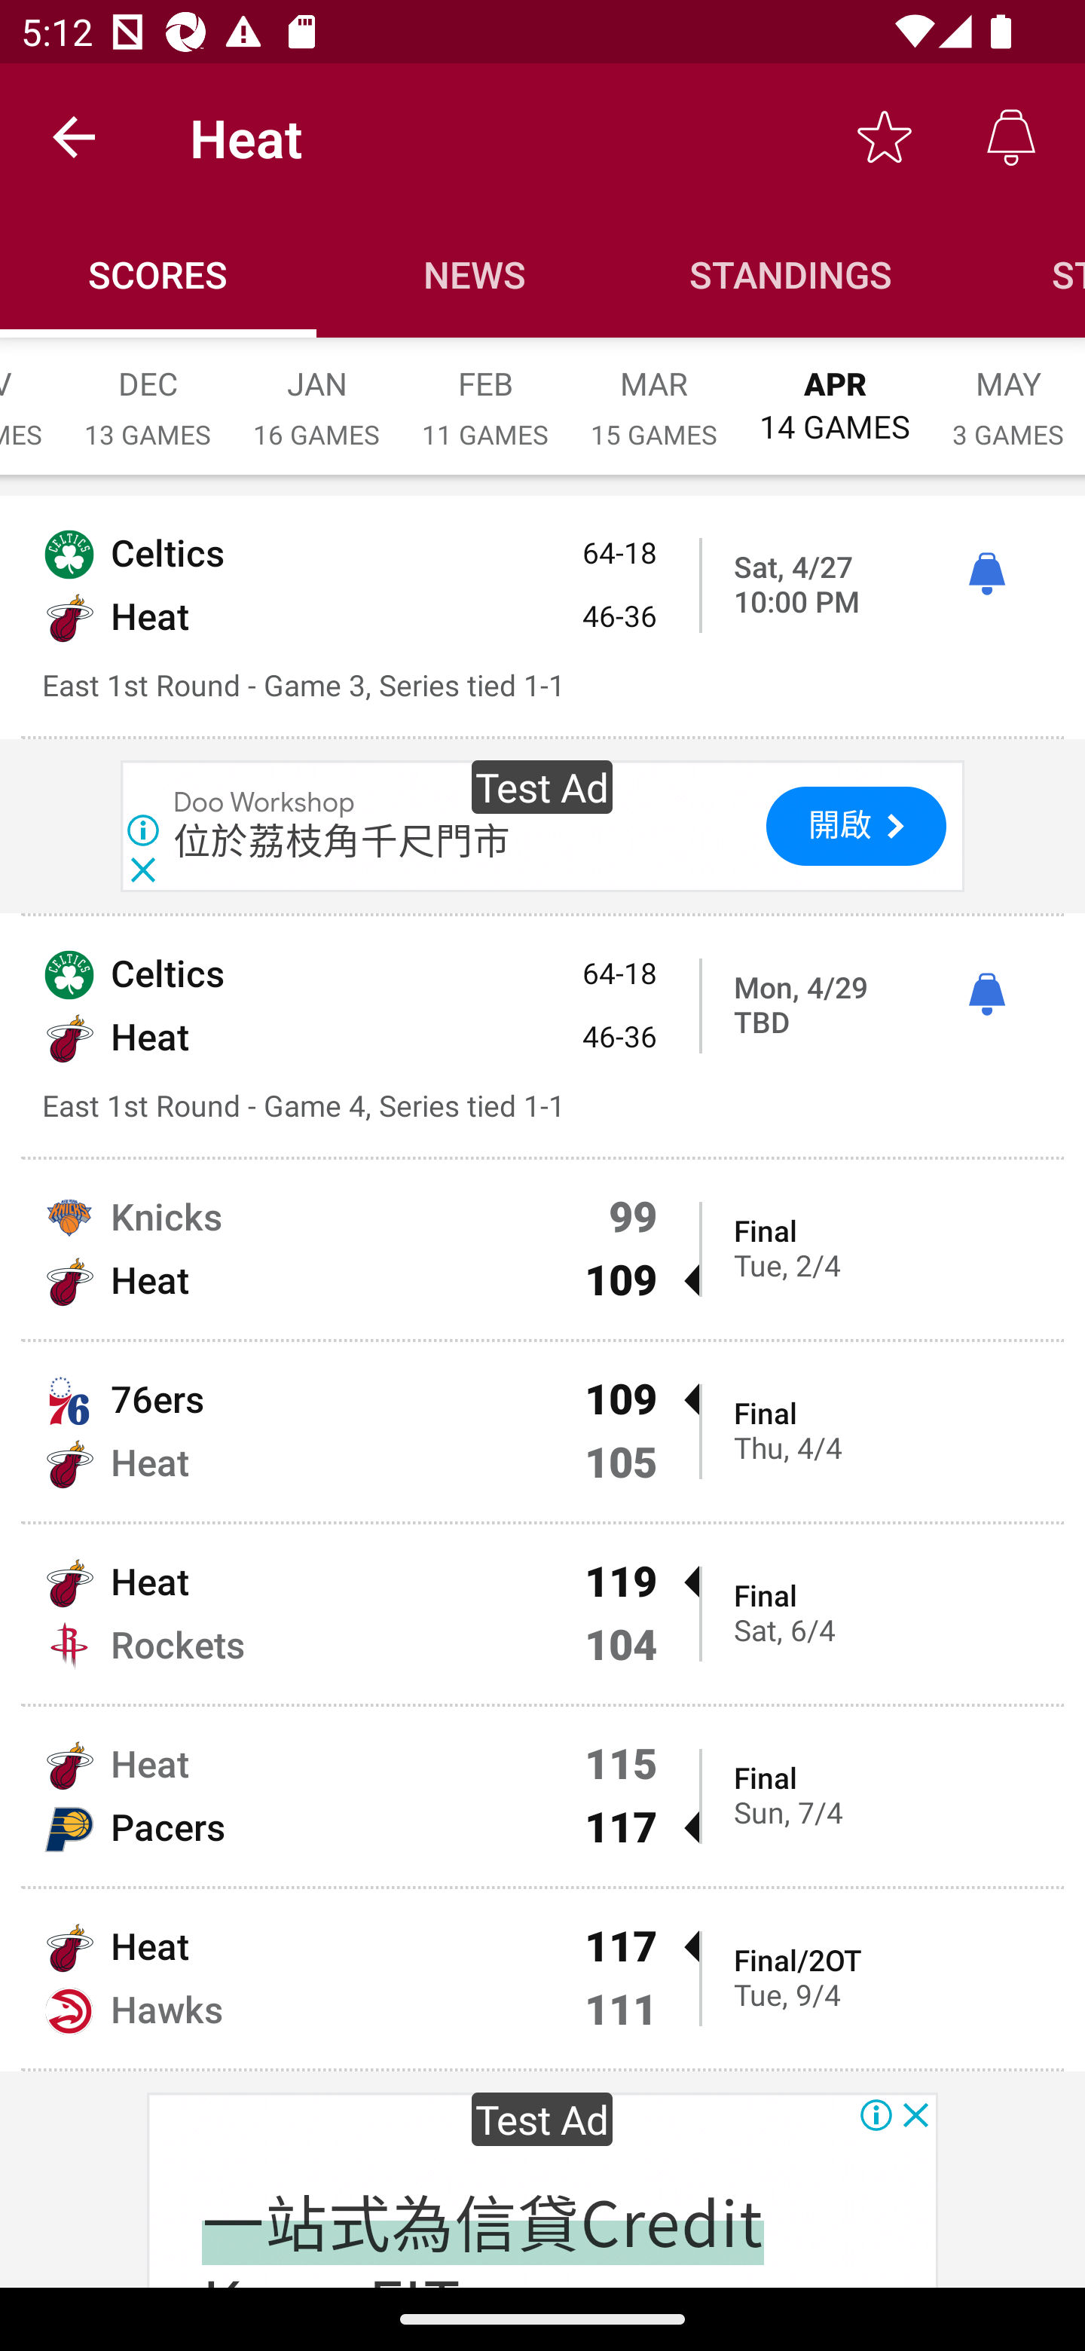 The image size is (1085, 2351). I want to click on Knicks 99 Heat 109  Final Tue, 2/4, so click(542, 1249).